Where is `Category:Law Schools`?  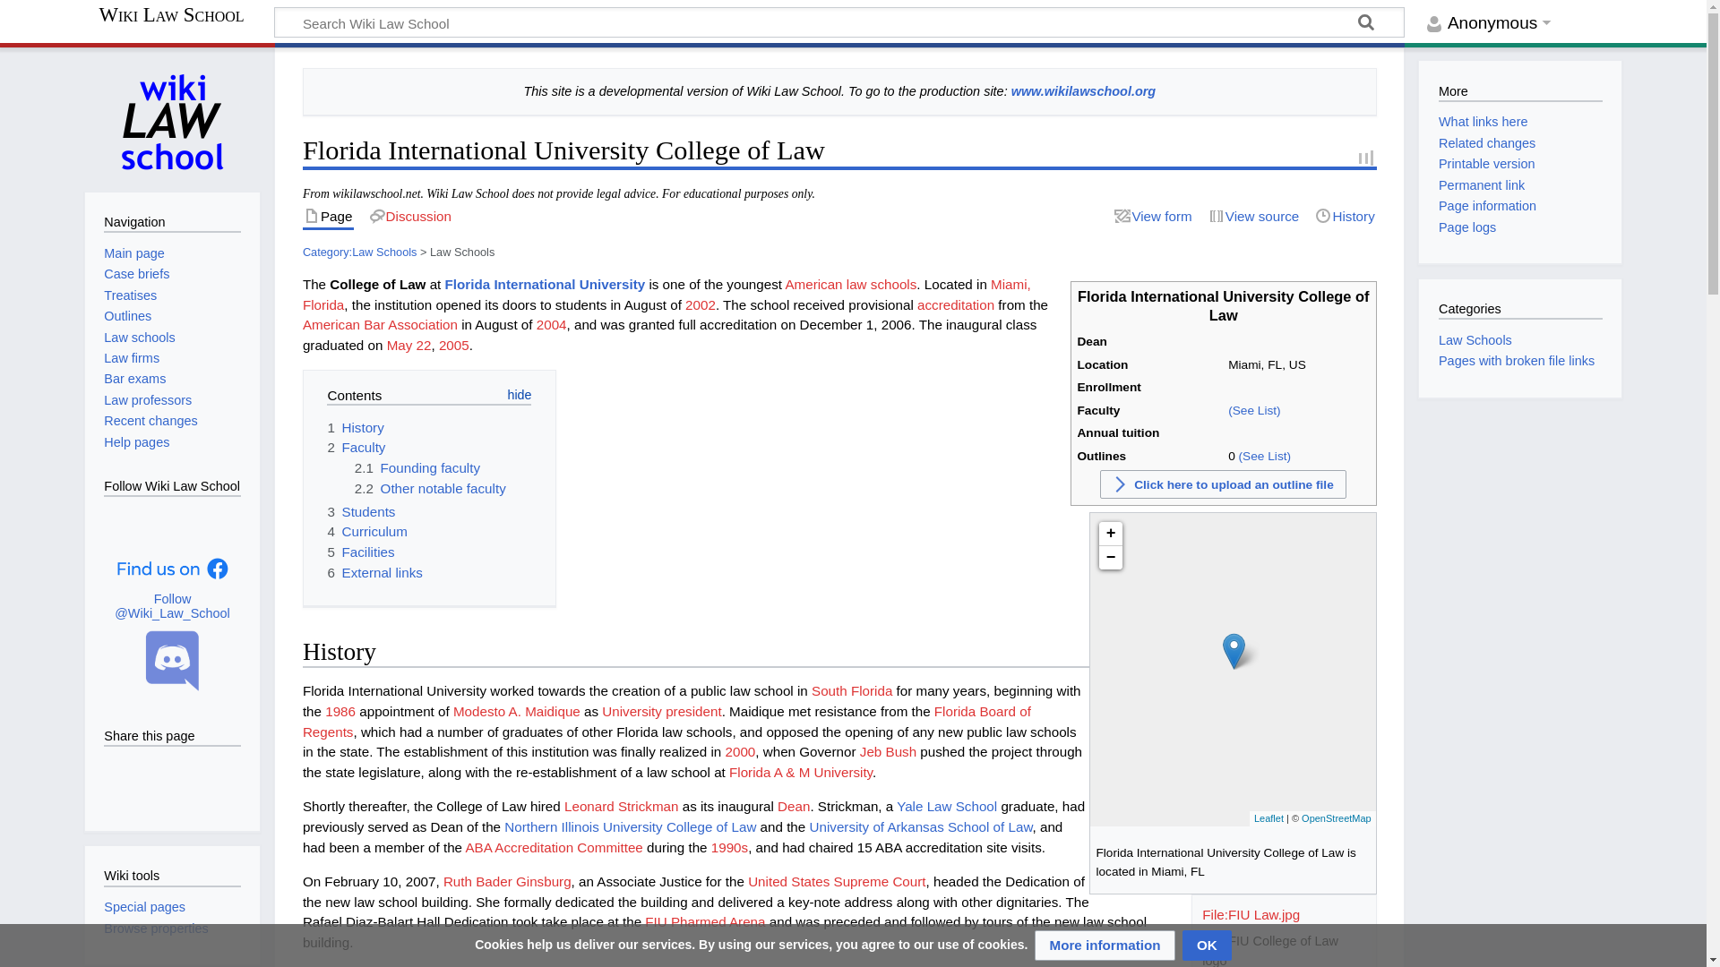 Category:Law Schools is located at coordinates (360, 252).